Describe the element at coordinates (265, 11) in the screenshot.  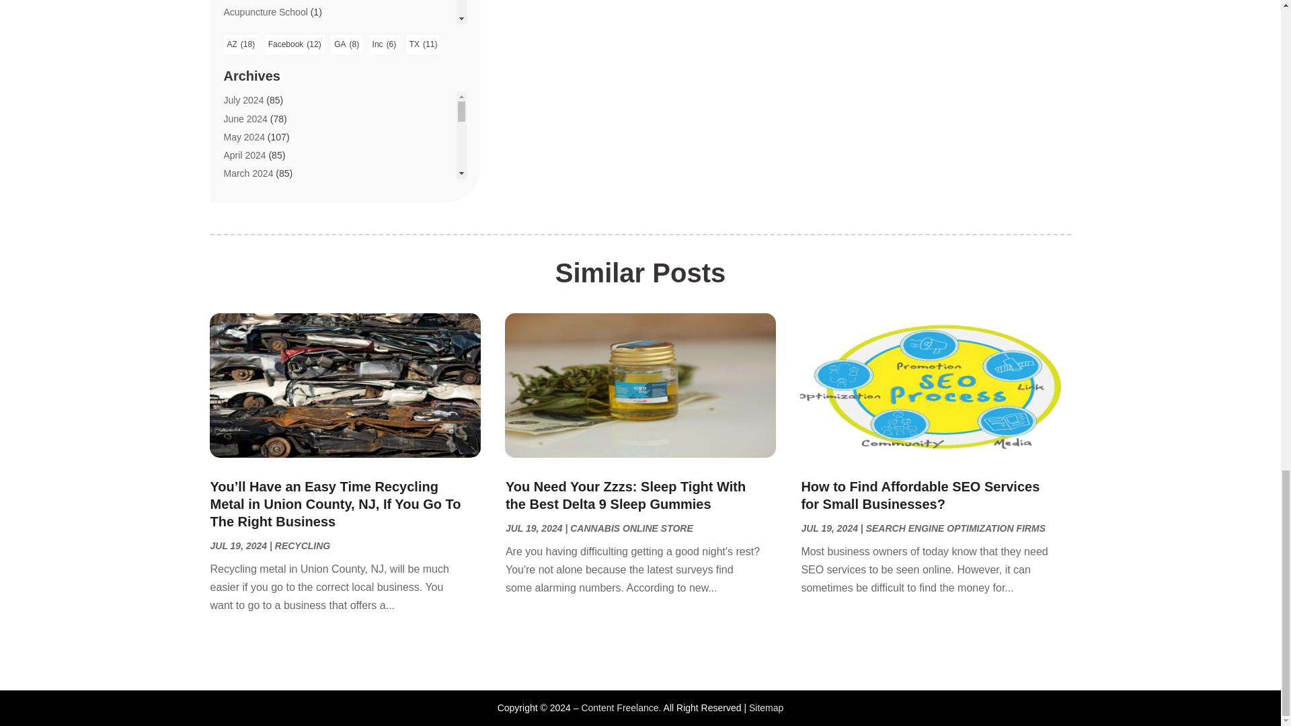
I see `Acupuncture School` at that location.